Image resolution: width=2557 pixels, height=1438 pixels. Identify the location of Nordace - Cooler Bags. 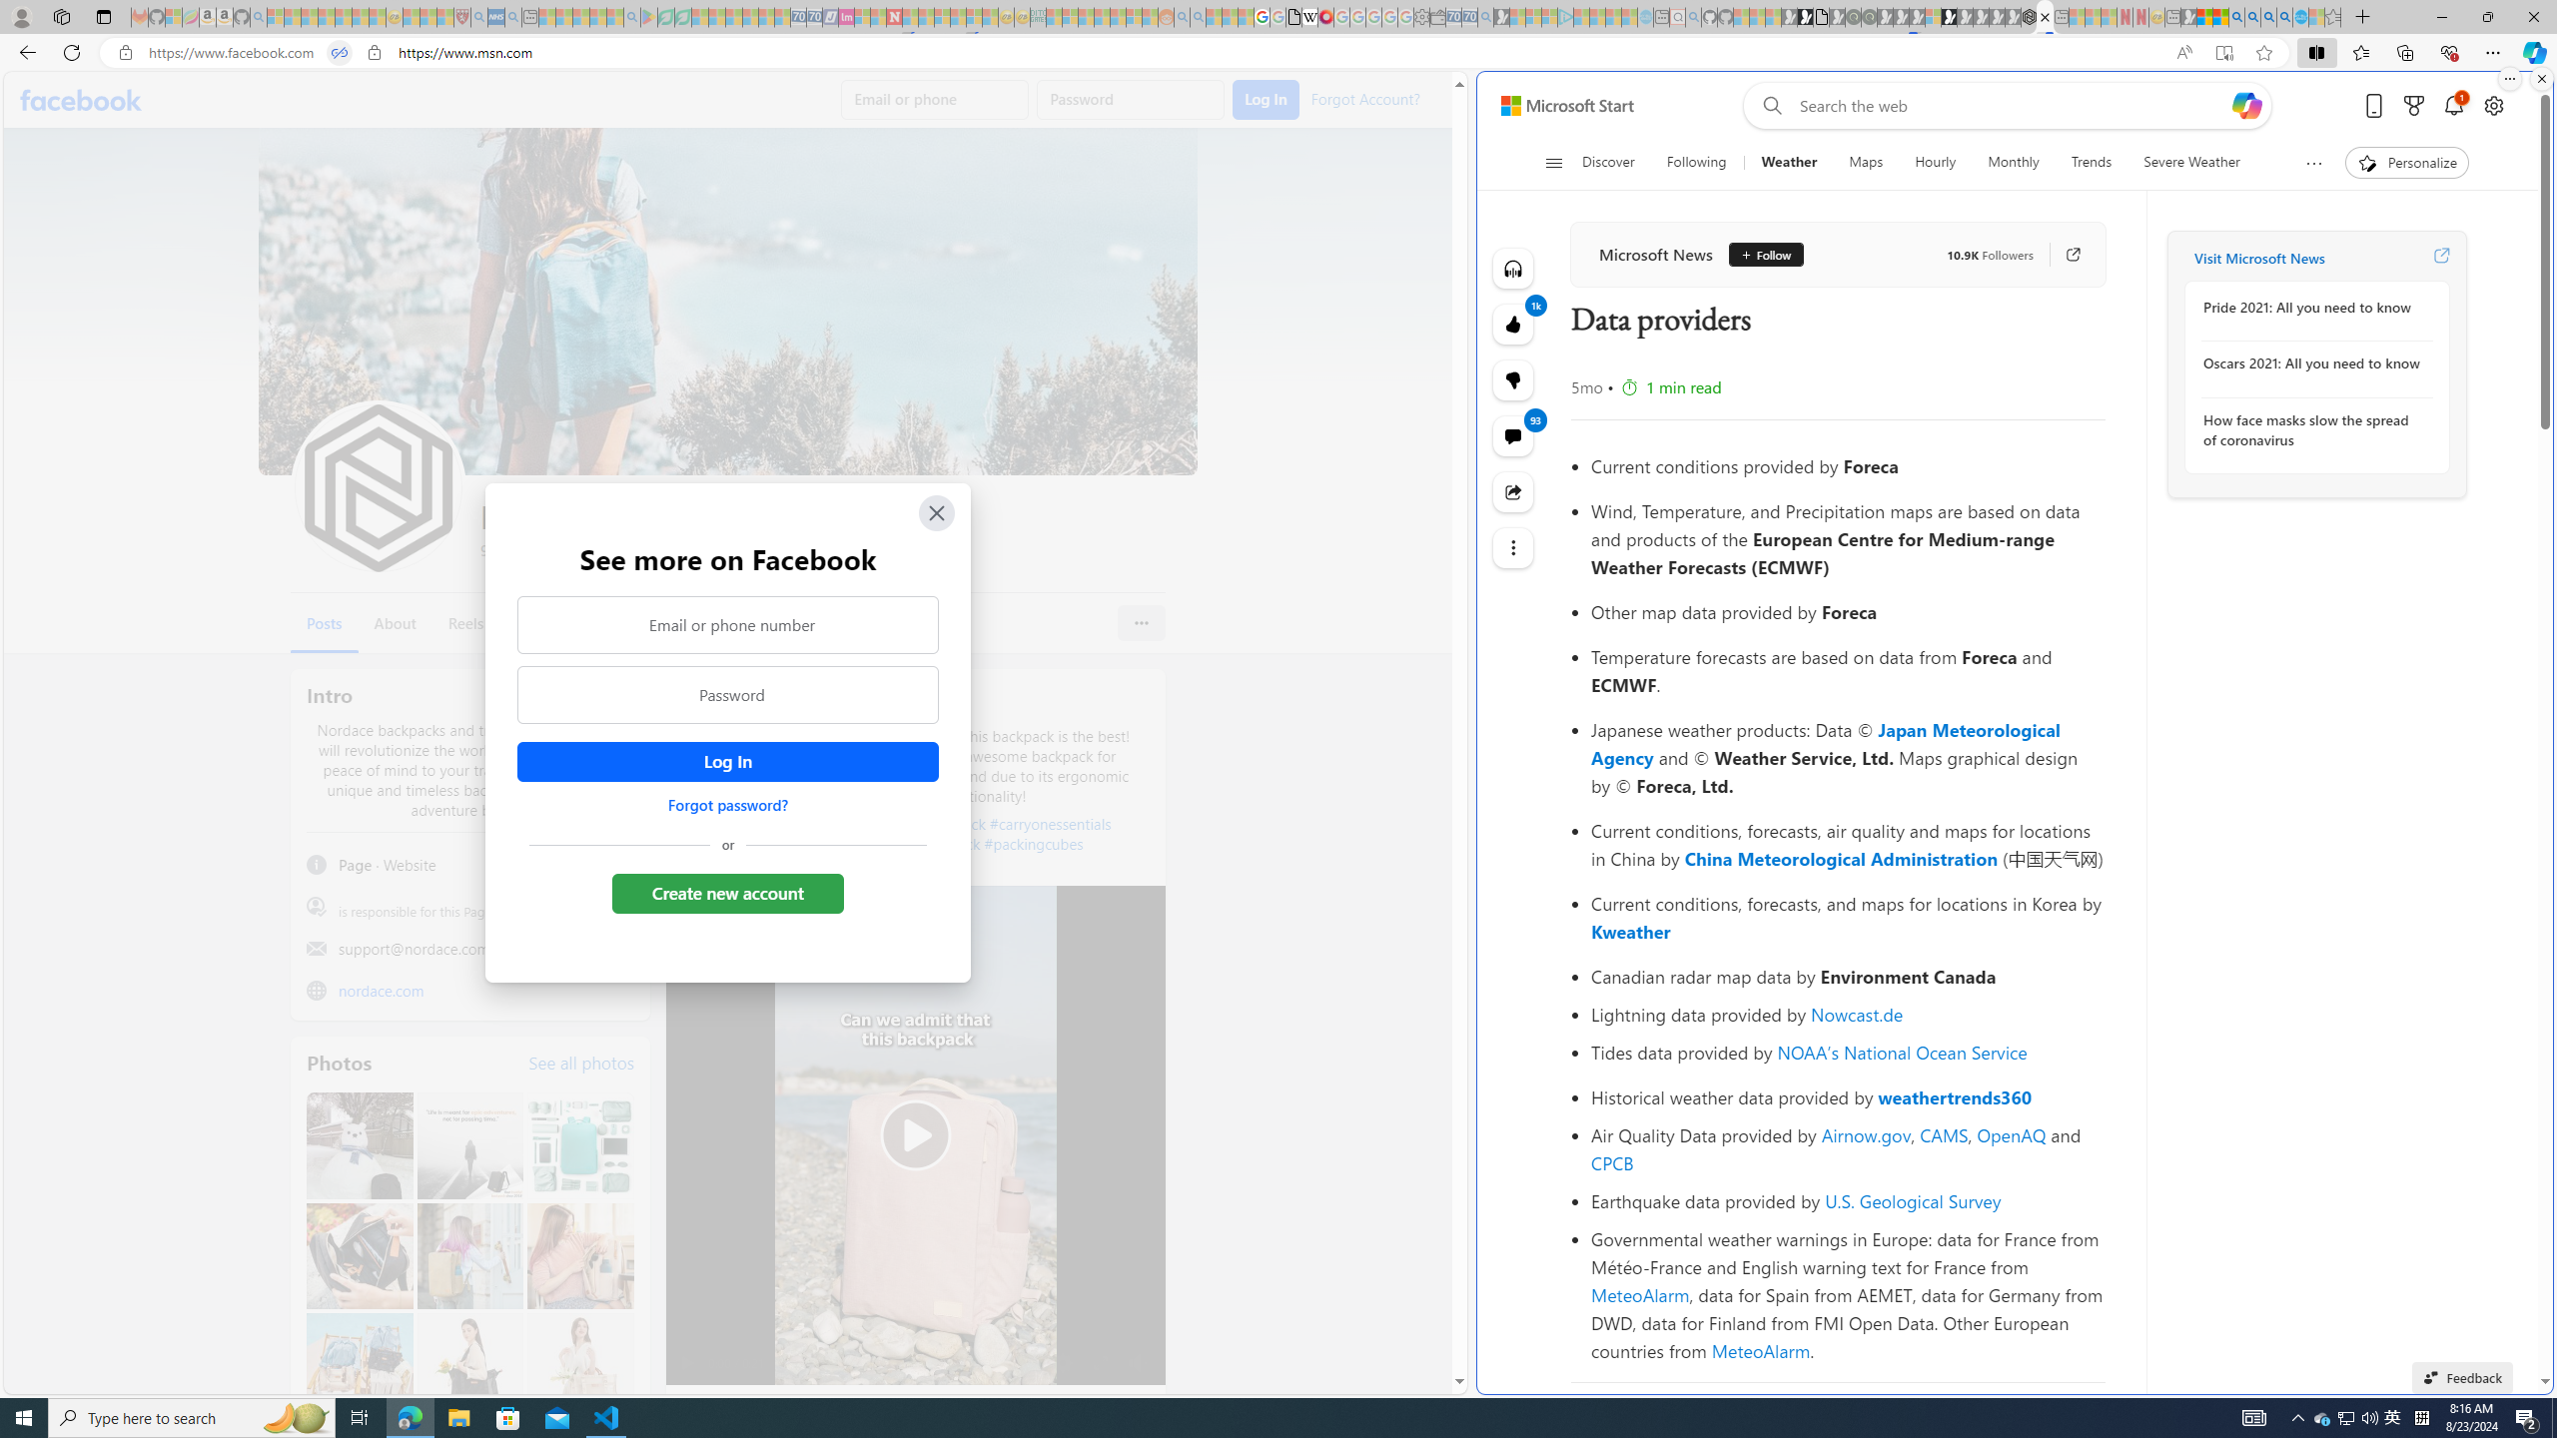
(2029, 17).